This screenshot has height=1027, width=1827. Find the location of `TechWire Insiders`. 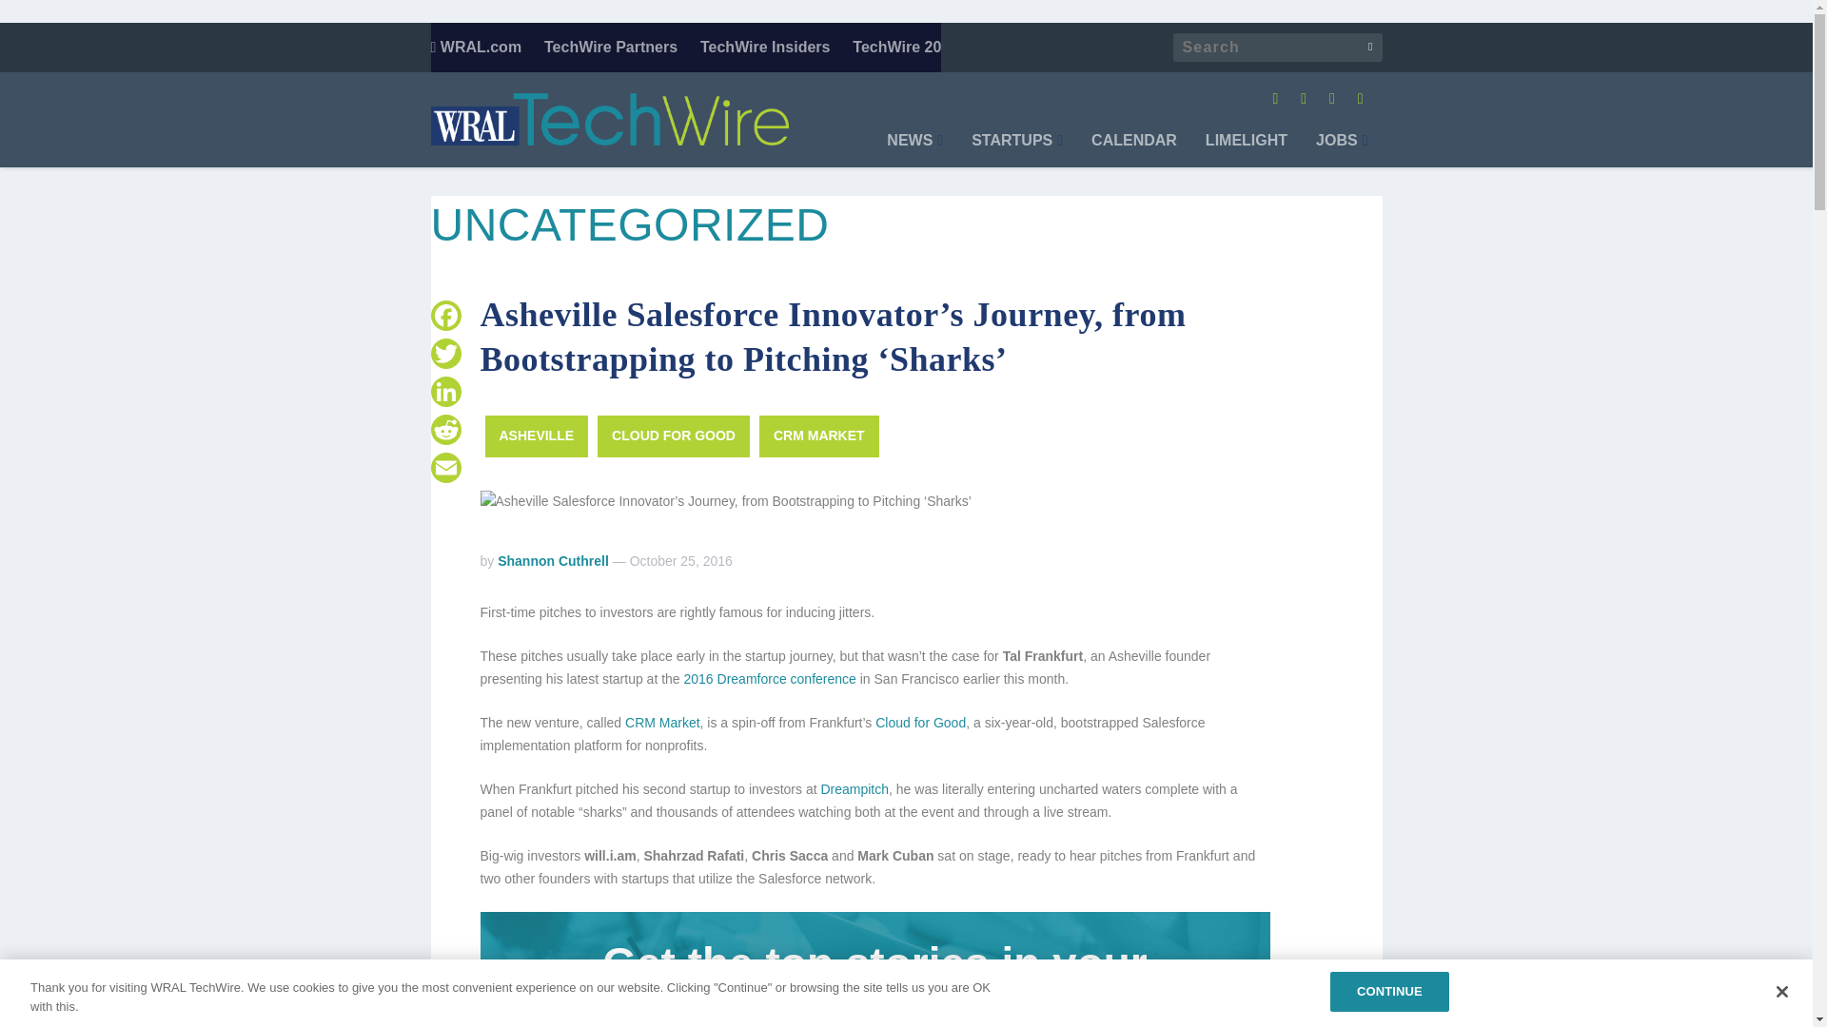

TechWire Insiders is located at coordinates (765, 47).